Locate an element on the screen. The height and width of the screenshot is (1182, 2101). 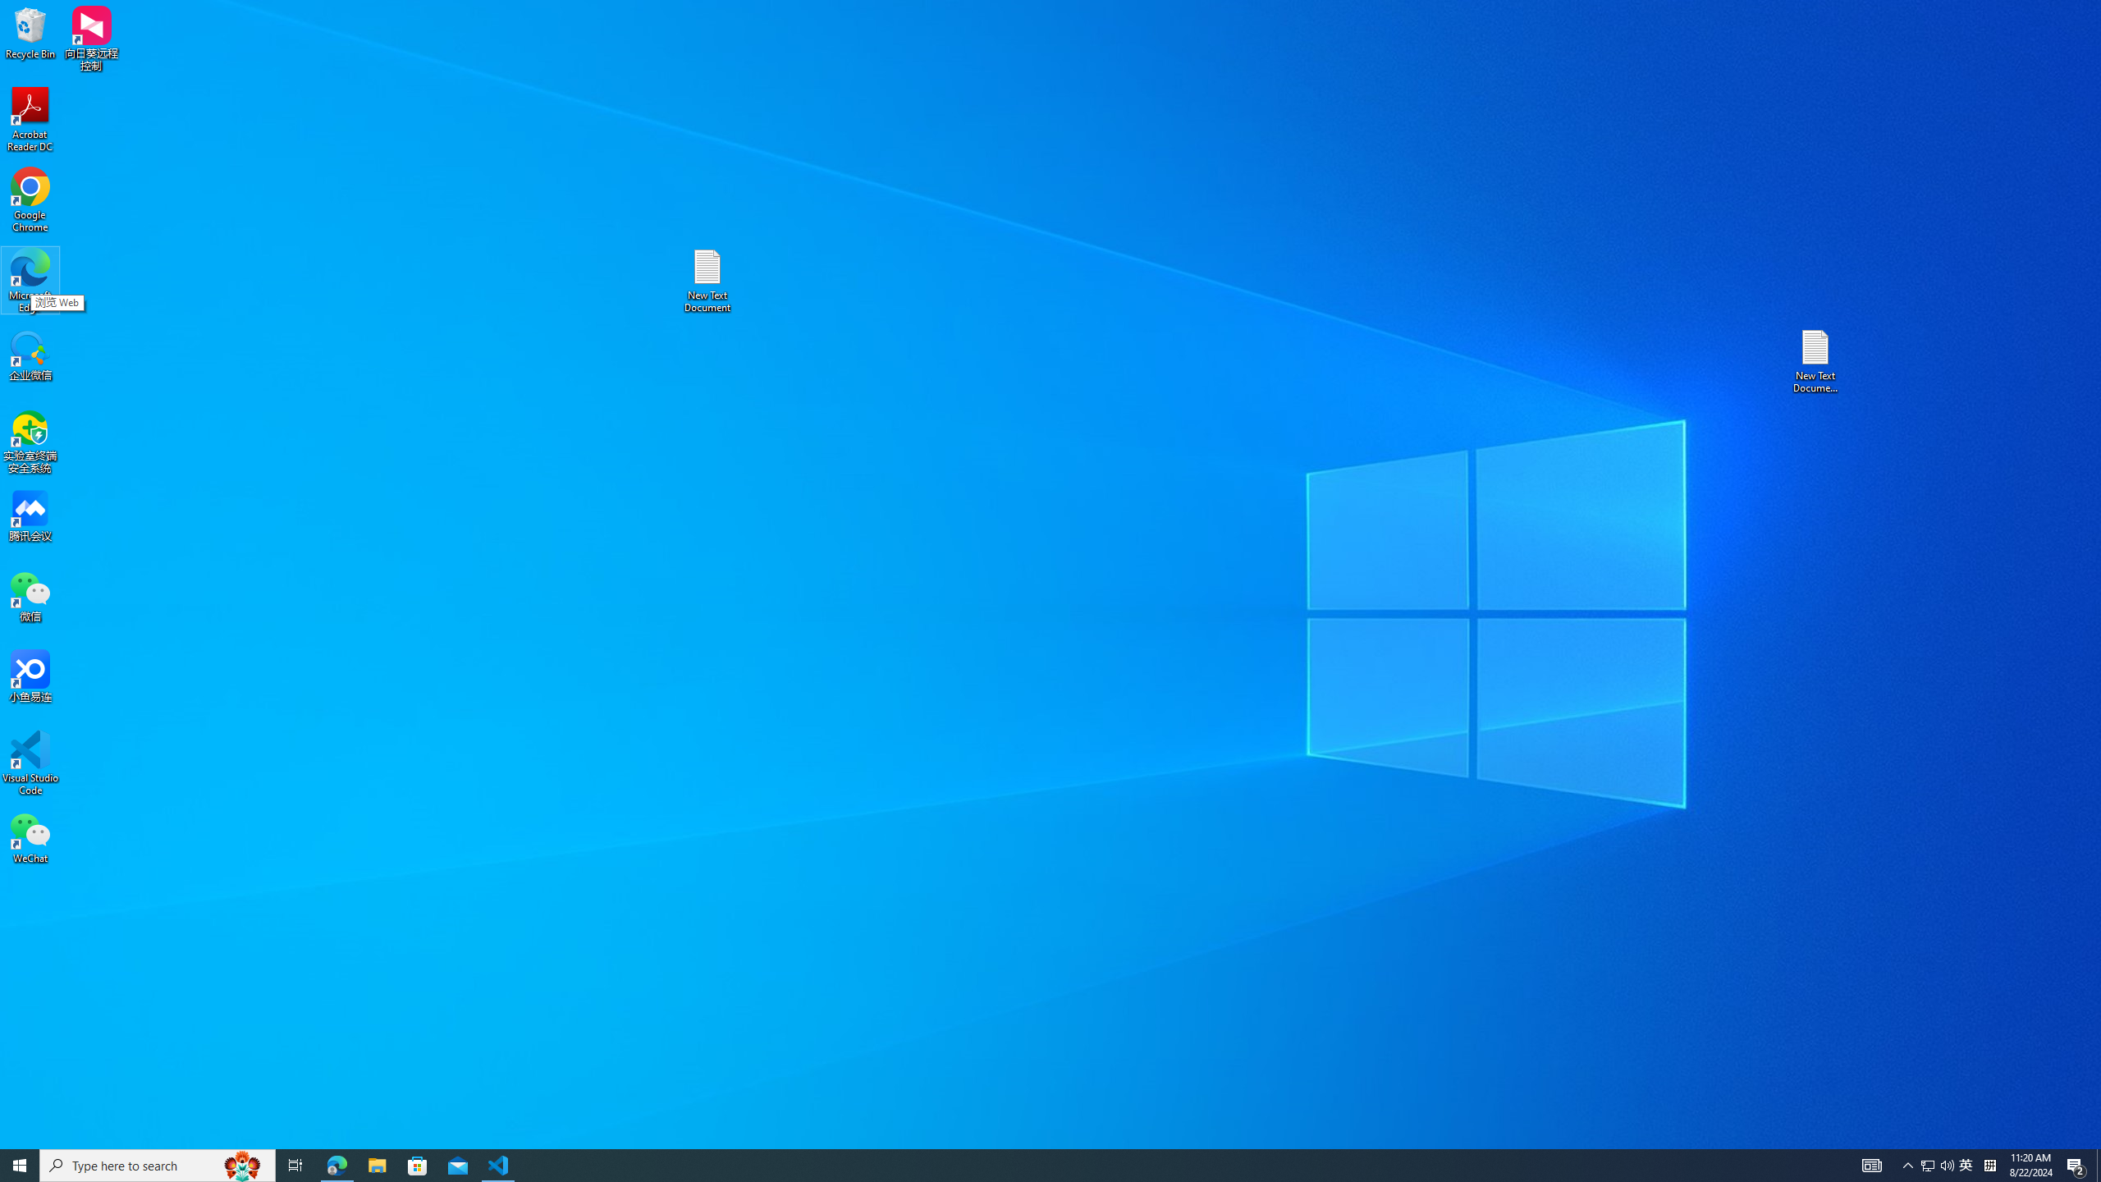
Microsoft Edge is located at coordinates (30, 281).